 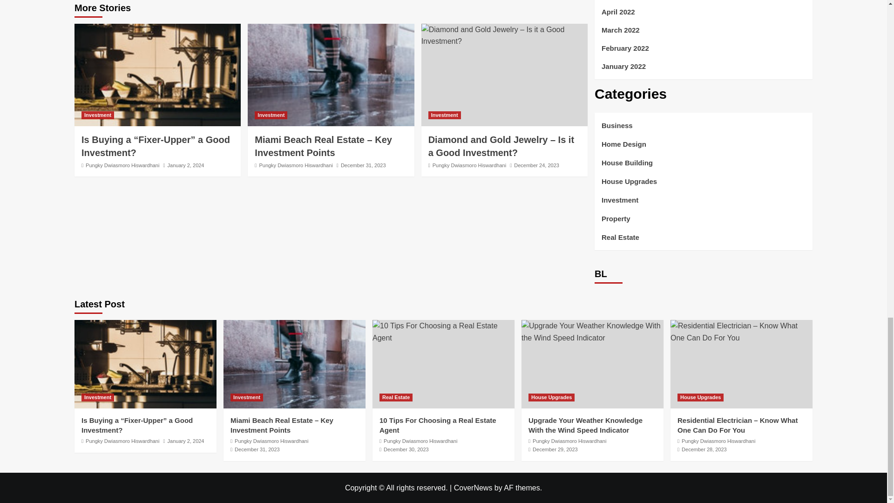 What do you see at coordinates (536, 165) in the screenshot?
I see `December 24, 2023` at bounding box center [536, 165].